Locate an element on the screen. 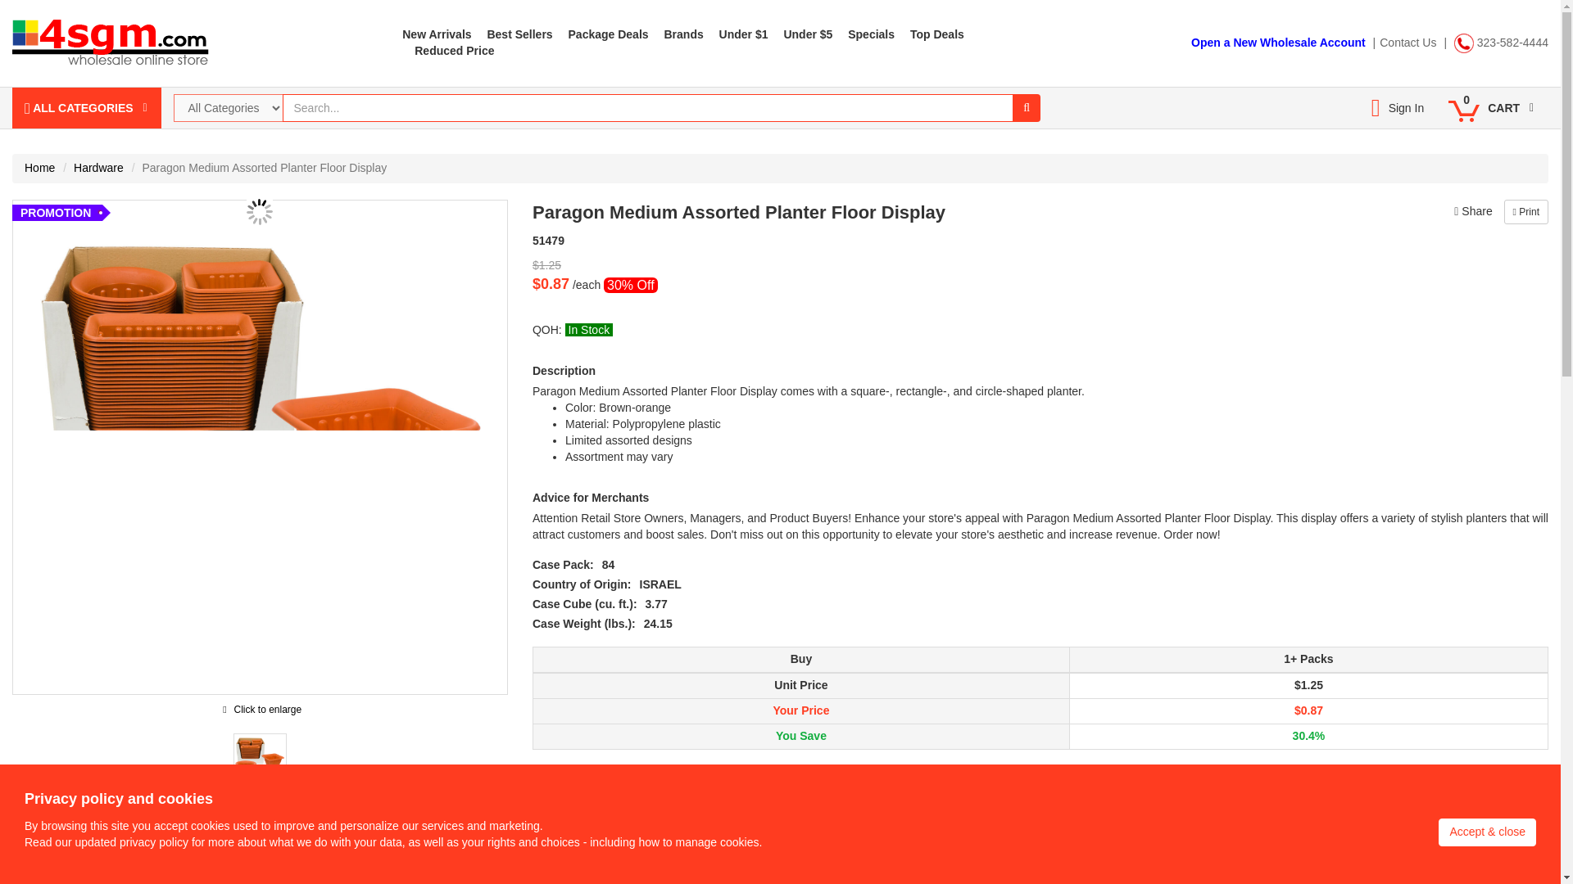 The width and height of the screenshot is (1573, 884). 323-582-4444 is located at coordinates (1501, 43).